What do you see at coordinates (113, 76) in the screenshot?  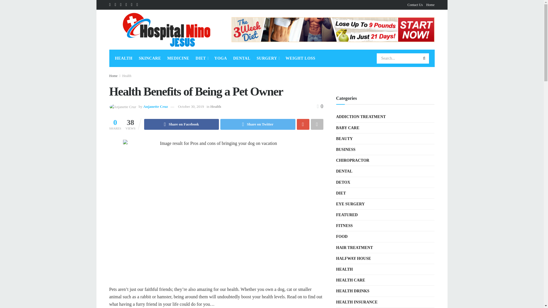 I see `Home` at bounding box center [113, 76].